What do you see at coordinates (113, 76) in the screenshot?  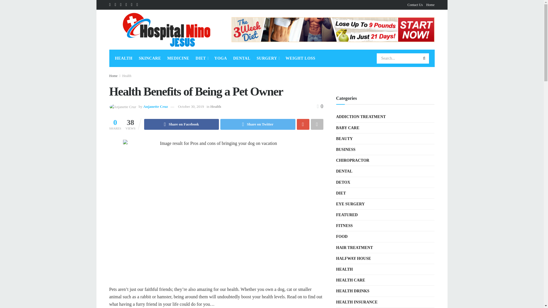 I see `Home` at bounding box center [113, 76].